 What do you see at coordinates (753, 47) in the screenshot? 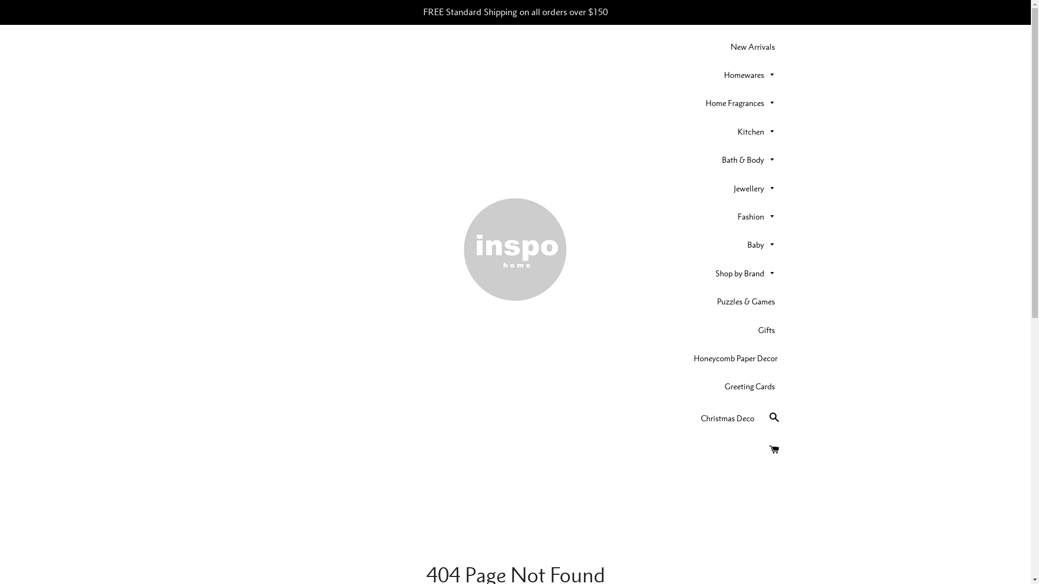
I see `New Arrivals` at bounding box center [753, 47].